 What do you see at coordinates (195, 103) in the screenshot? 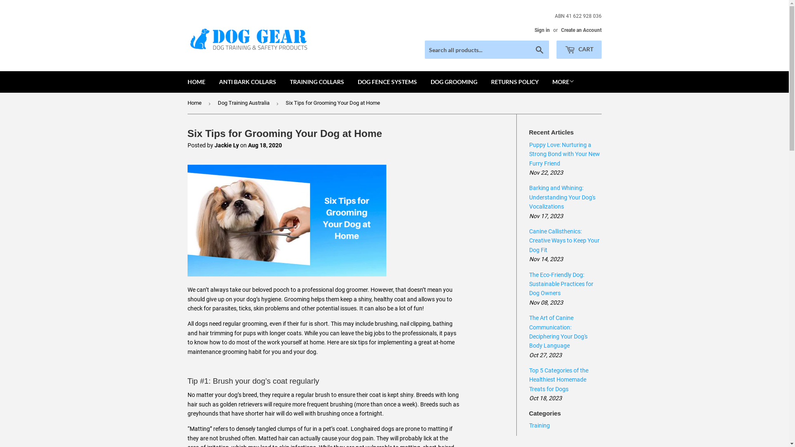
I see `Home` at bounding box center [195, 103].